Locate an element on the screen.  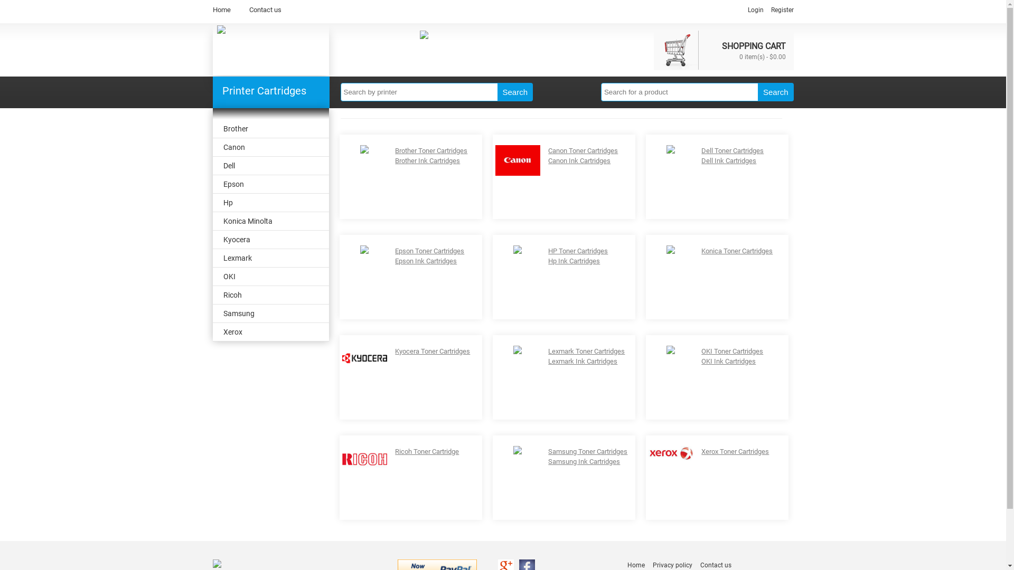
Lexmark is located at coordinates (270, 259).